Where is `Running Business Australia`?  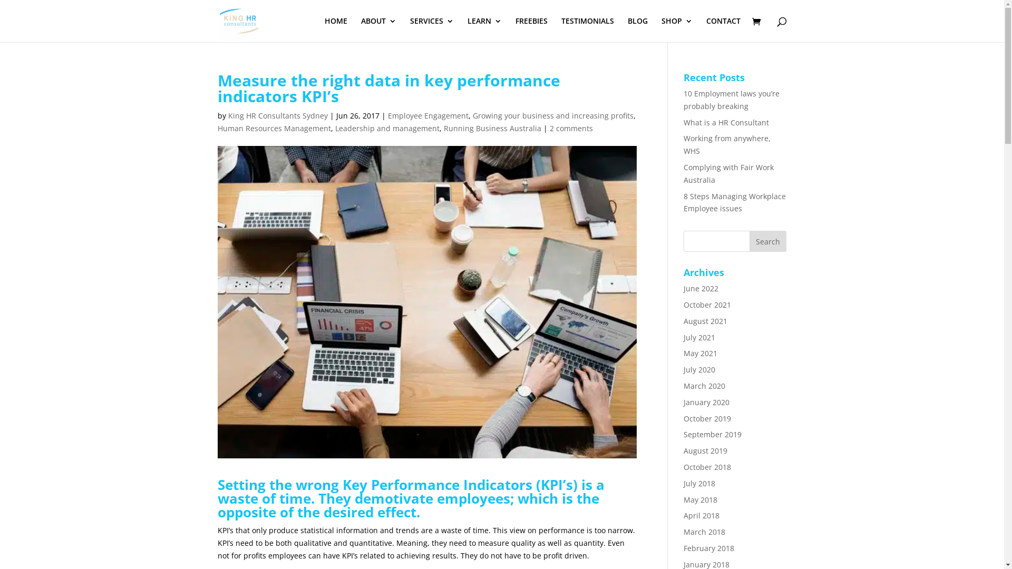 Running Business Australia is located at coordinates (492, 129).